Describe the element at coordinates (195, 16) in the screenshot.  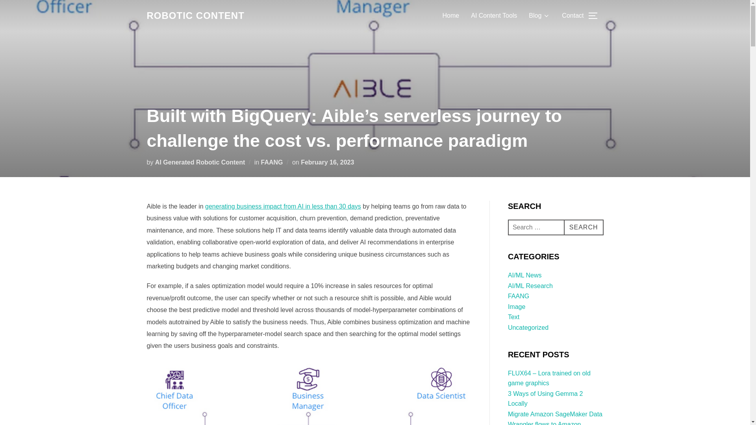
I see `Generative Text, Images and Motion` at that location.